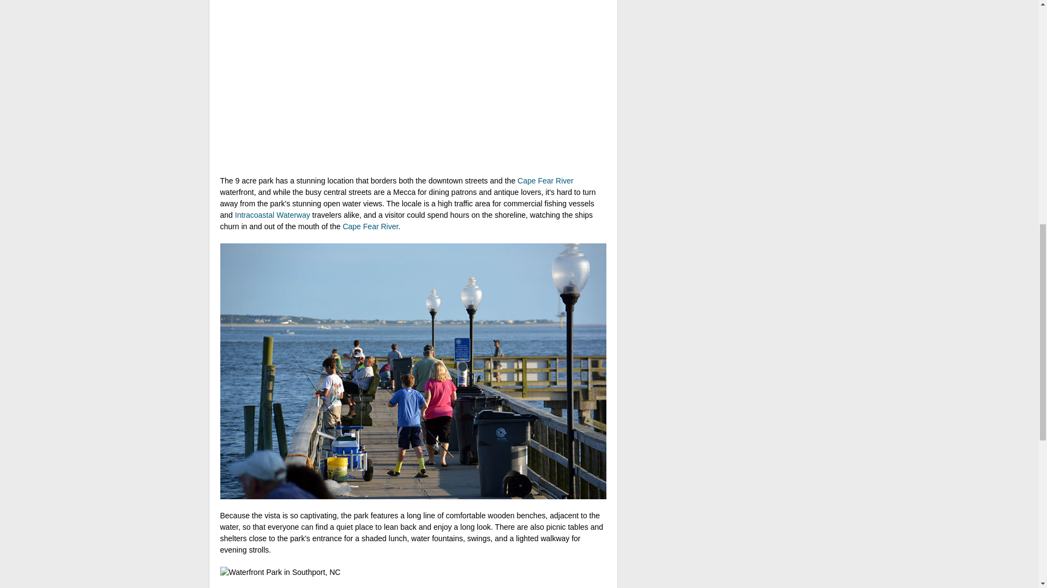  What do you see at coordinates (370, 226) in the screenshot?
I see `Cape Fear River` at bounding box center [370, 226].